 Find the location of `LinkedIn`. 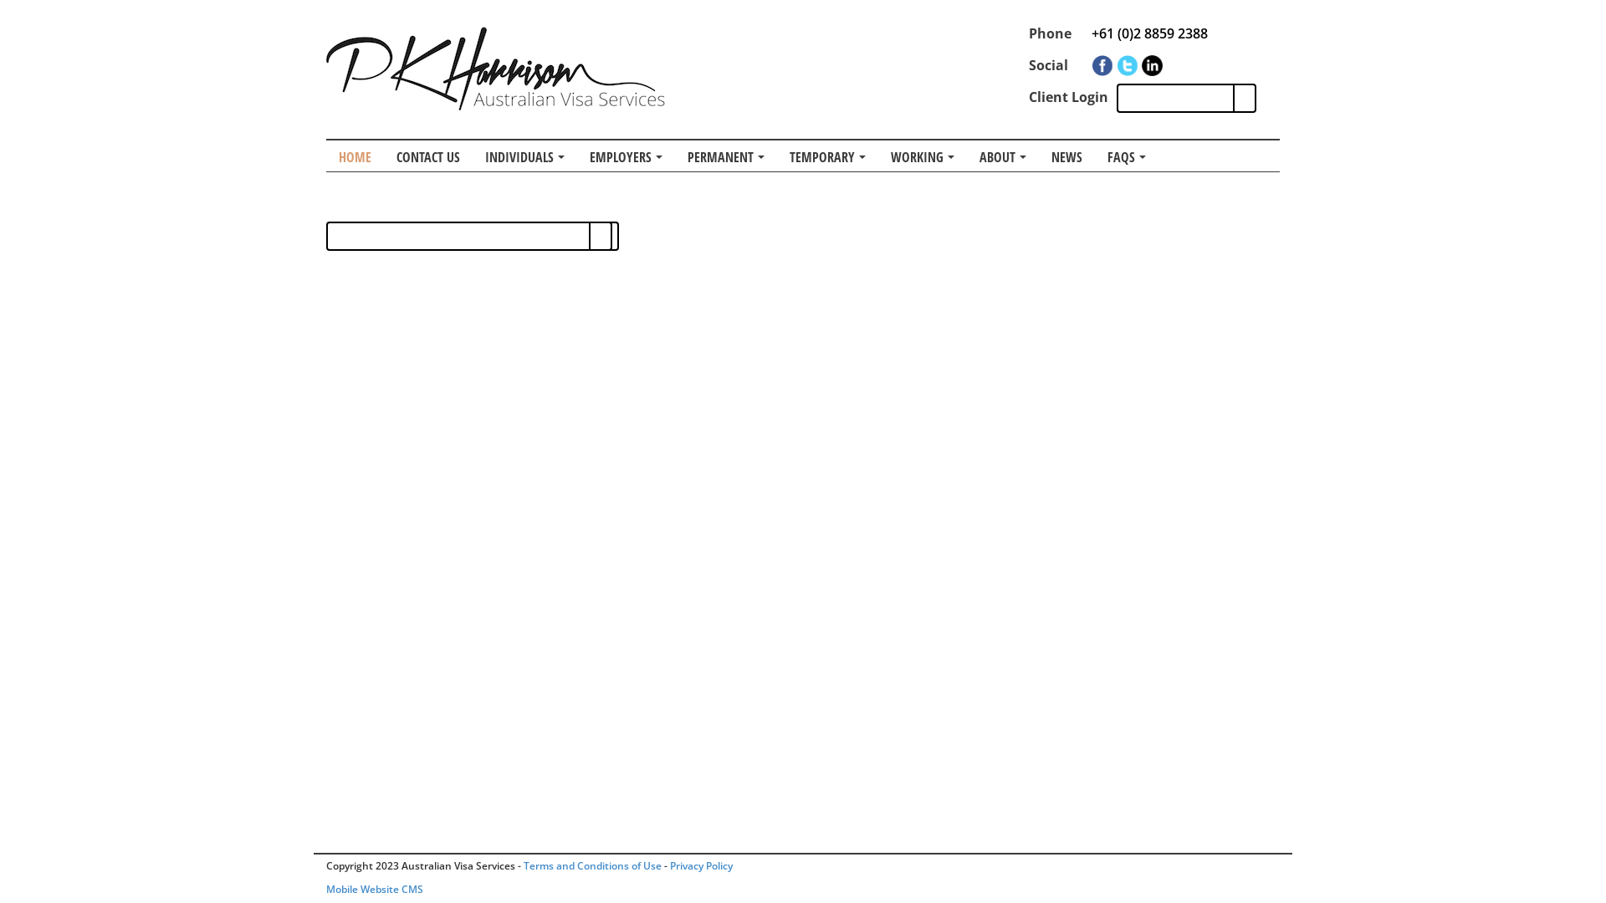

LinkedIn is located at coordinates (1153, 65).